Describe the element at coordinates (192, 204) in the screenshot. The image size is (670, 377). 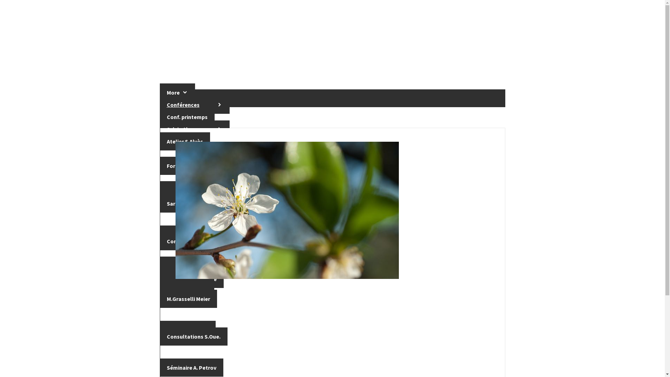
I see `Sarah D. Pomerleau` at that location.